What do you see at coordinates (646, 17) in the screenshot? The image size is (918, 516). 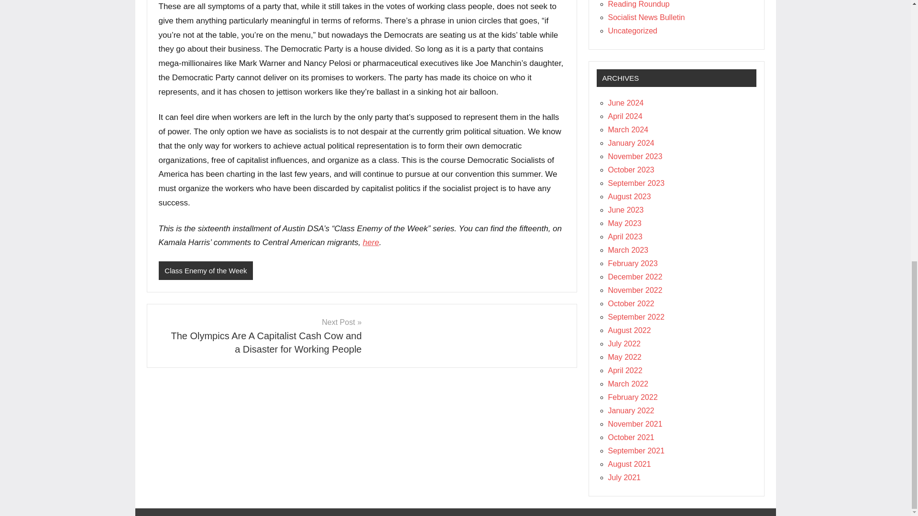 I see `Socialist News Bulletin` at bounding box center [646, 17].